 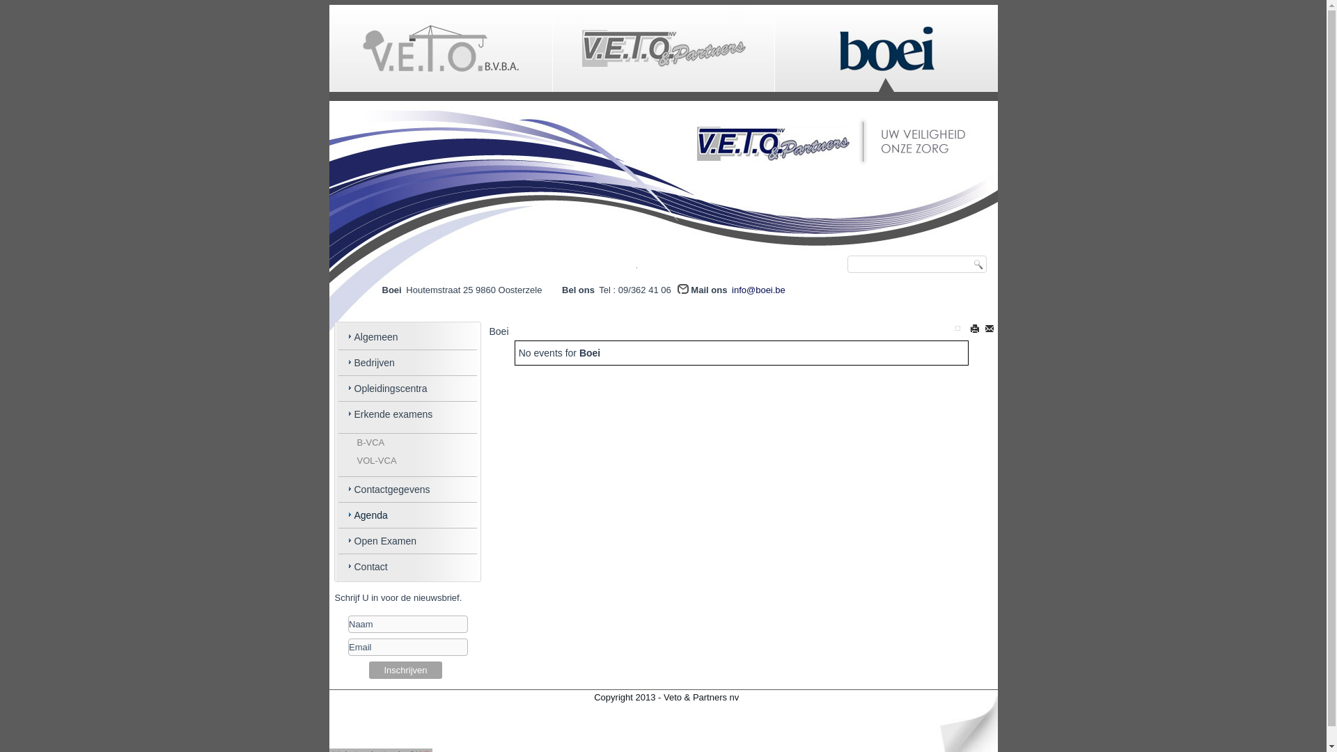 What do you see at coordinates (408, 567) in the screenshot?
I see `Contact` at bounding box center [408, 567].